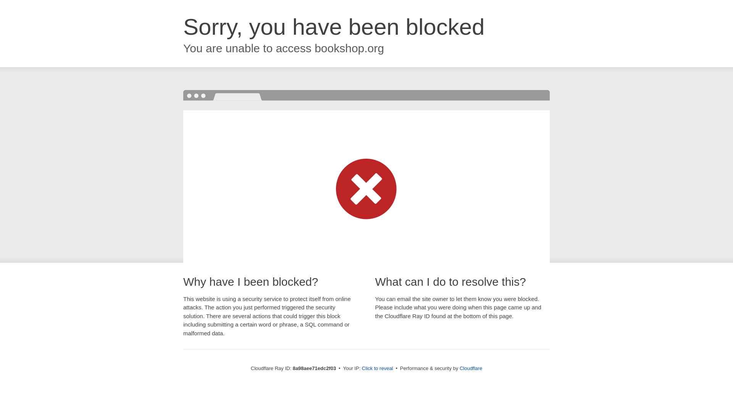 This screenshot has width=733, height=412. What do you see at coordinates (377, 369) in the screenshot?
I see `Click to reveal` at bounding box center [377, 369].